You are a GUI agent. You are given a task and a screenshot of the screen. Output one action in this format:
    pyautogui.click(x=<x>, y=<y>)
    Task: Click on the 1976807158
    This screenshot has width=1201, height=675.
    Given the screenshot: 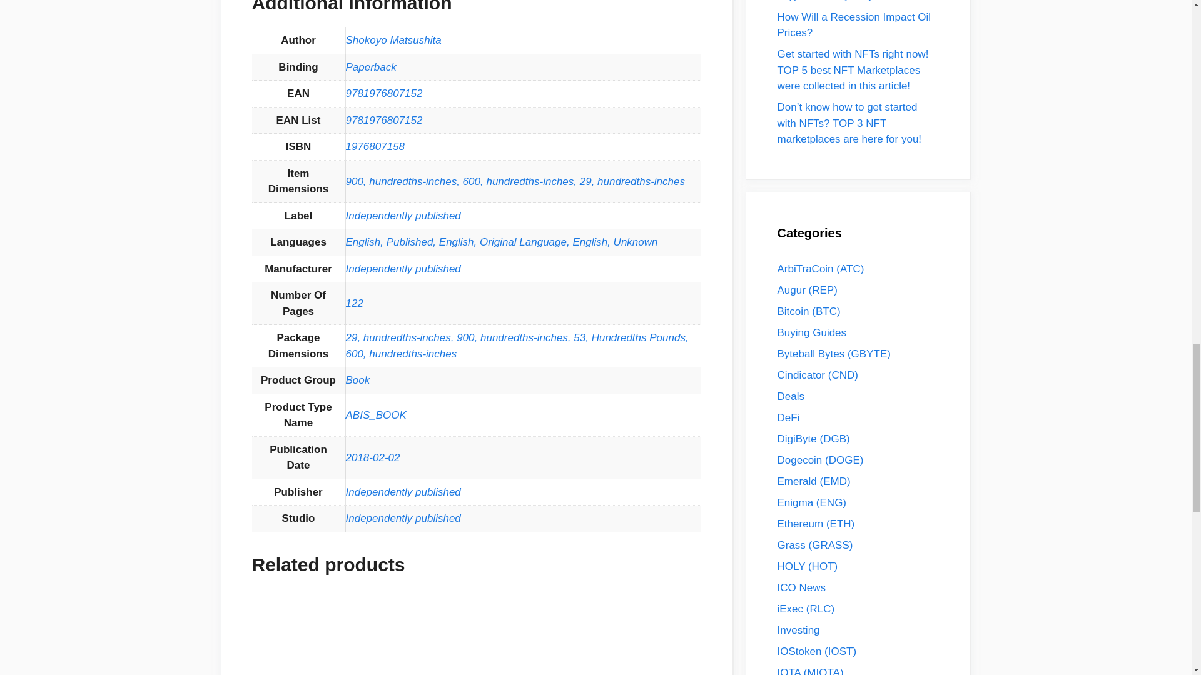 What is the action you would take?
    pyautogui.click(x=375, y=146)
    